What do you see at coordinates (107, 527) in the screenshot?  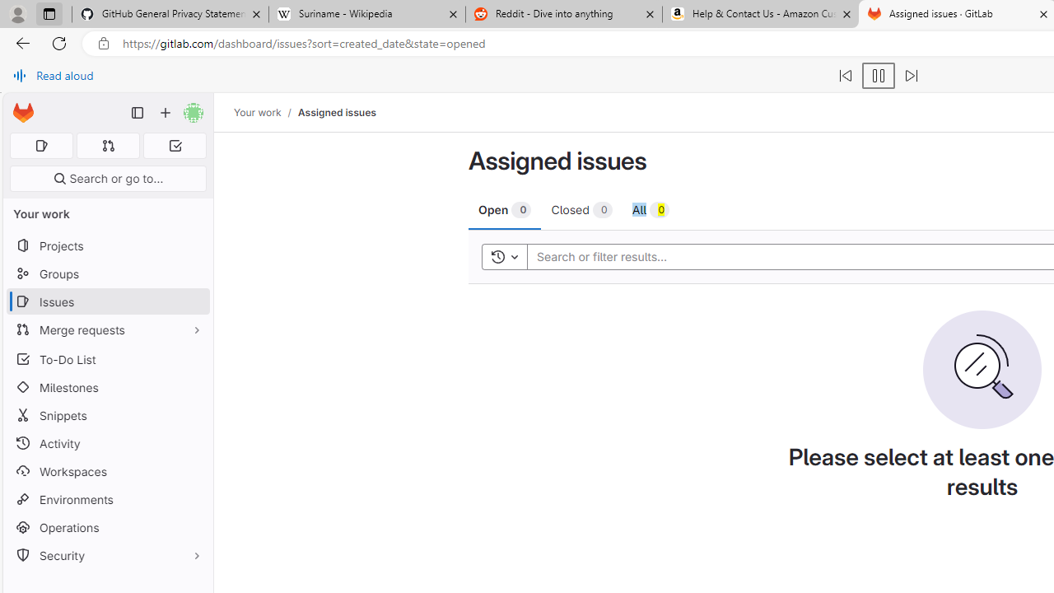 I see `Operations` at bounding box center [107, 527].